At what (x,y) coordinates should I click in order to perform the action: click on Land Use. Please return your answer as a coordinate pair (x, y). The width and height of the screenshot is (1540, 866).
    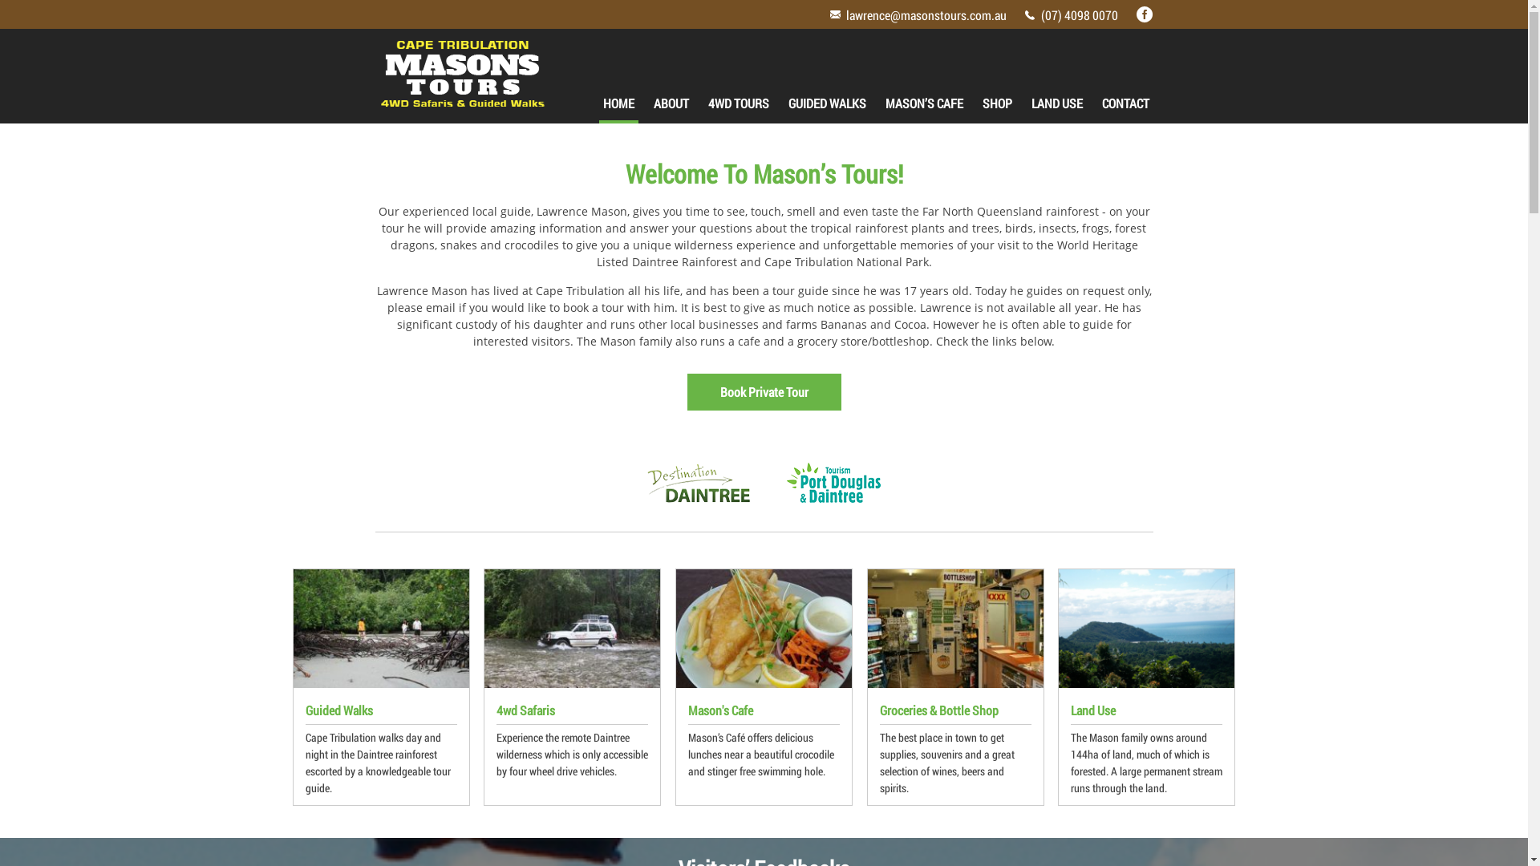
    Looking at the image, I should click on (1147, 629).